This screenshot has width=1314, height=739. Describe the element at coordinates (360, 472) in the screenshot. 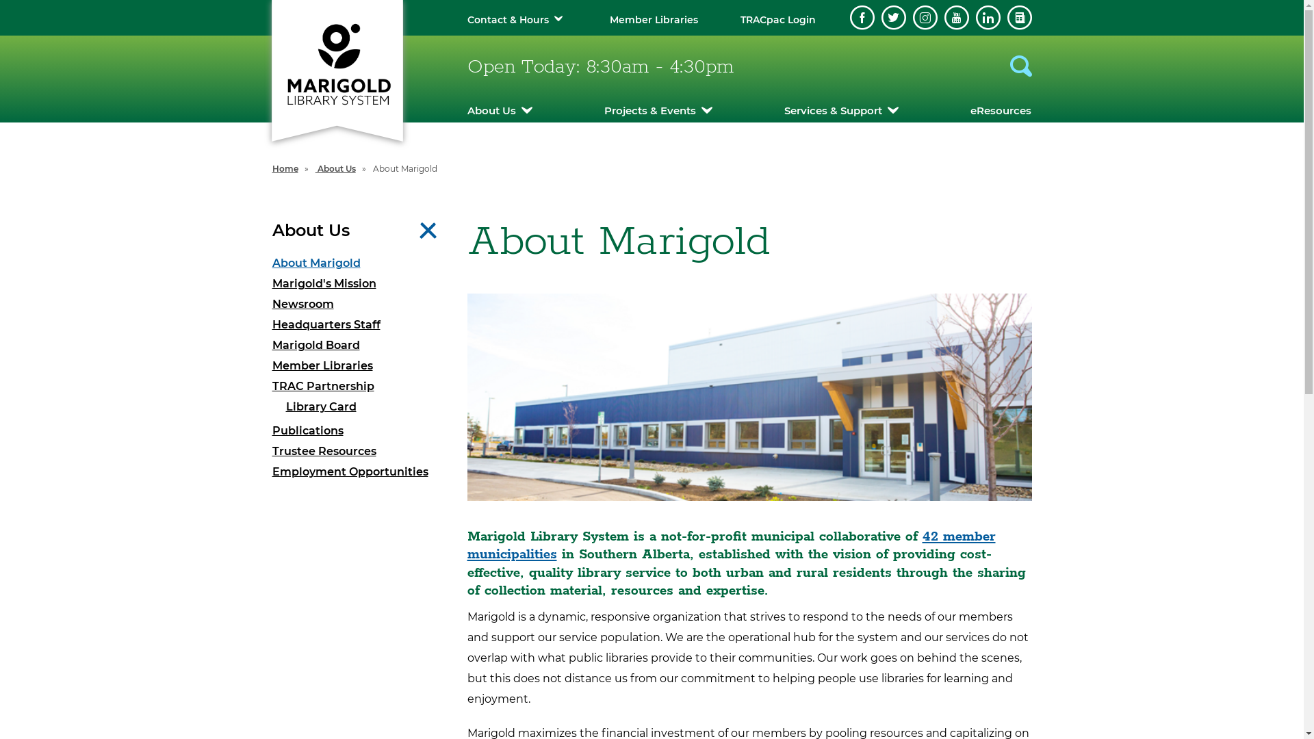

I see `Employment Opportunities` at that location.